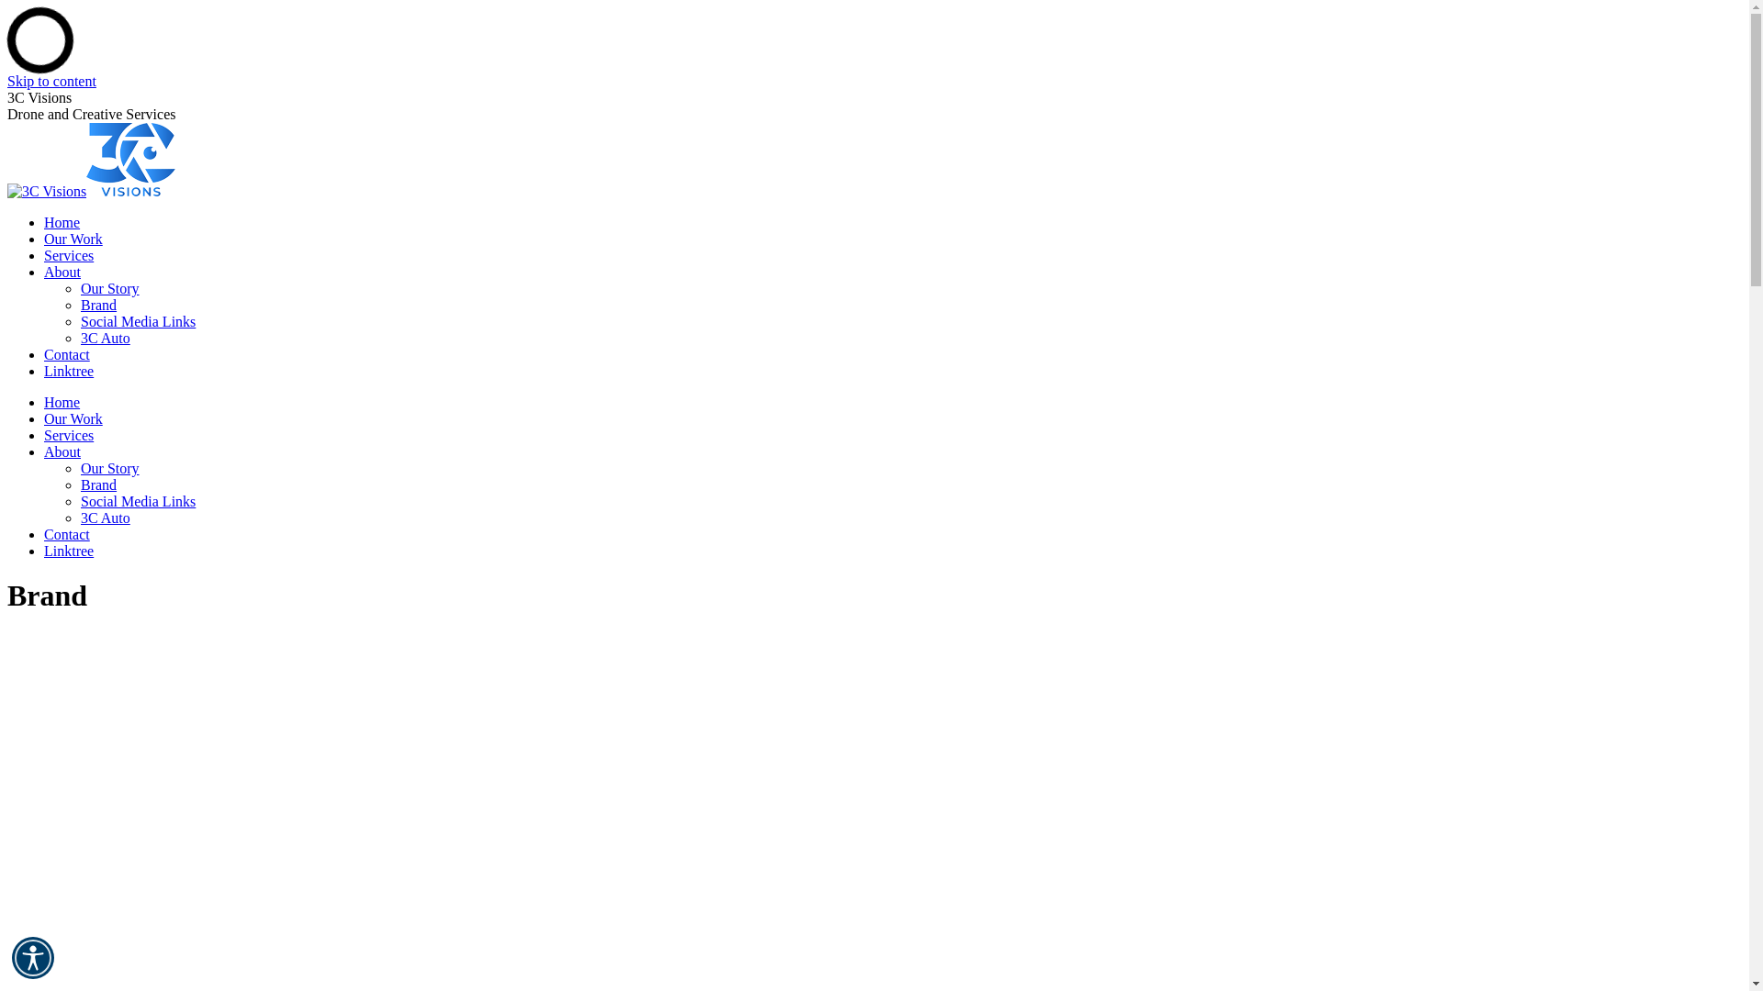 This screenshot has width=1763, height=991. I want to click on Home, so click(62, 402).